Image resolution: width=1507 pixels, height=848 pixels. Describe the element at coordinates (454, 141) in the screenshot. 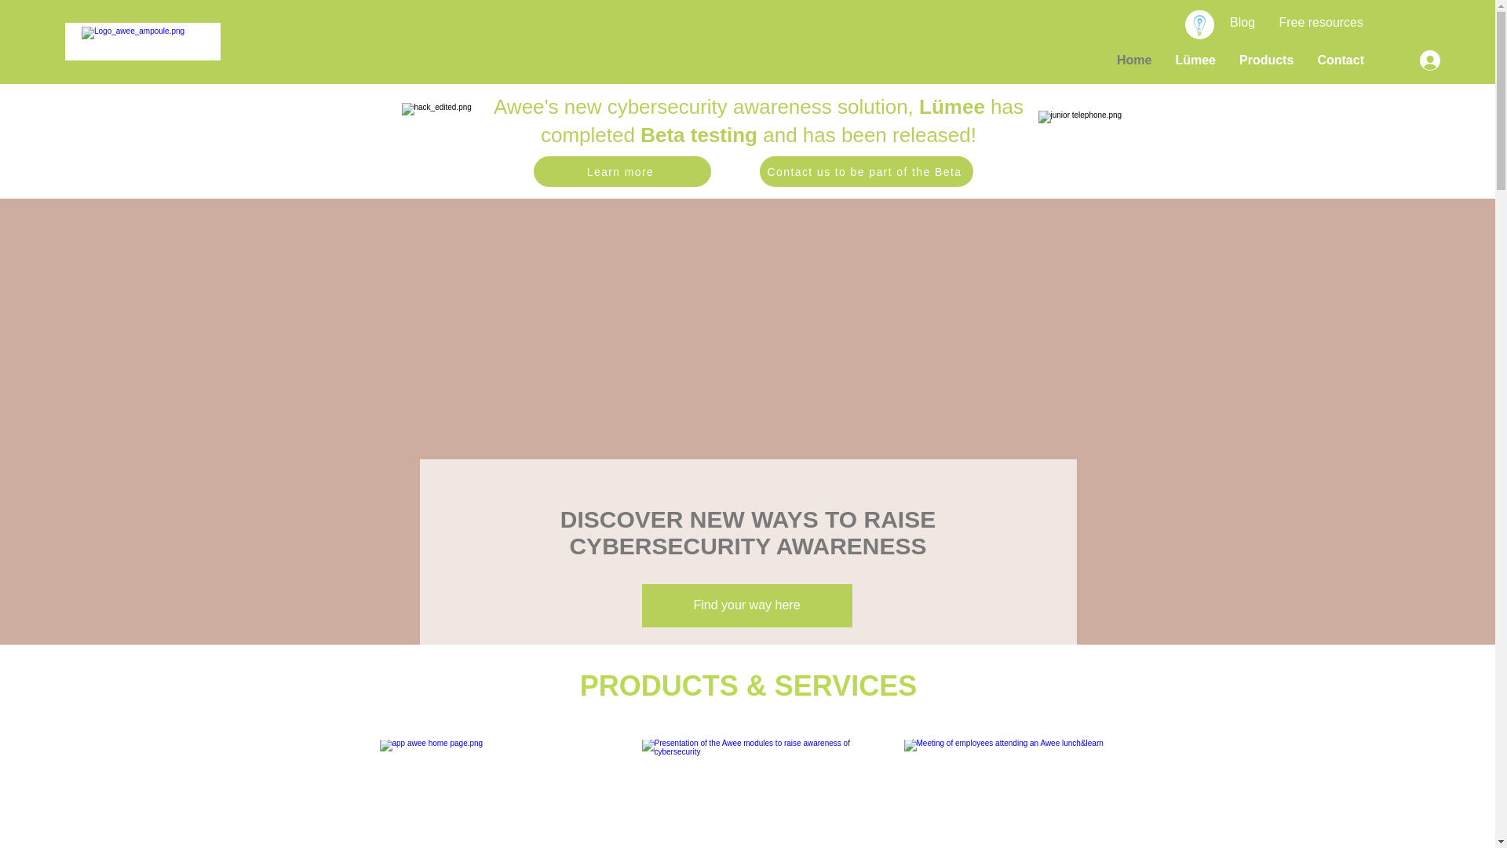

I see `hibou assis.png` at that location.